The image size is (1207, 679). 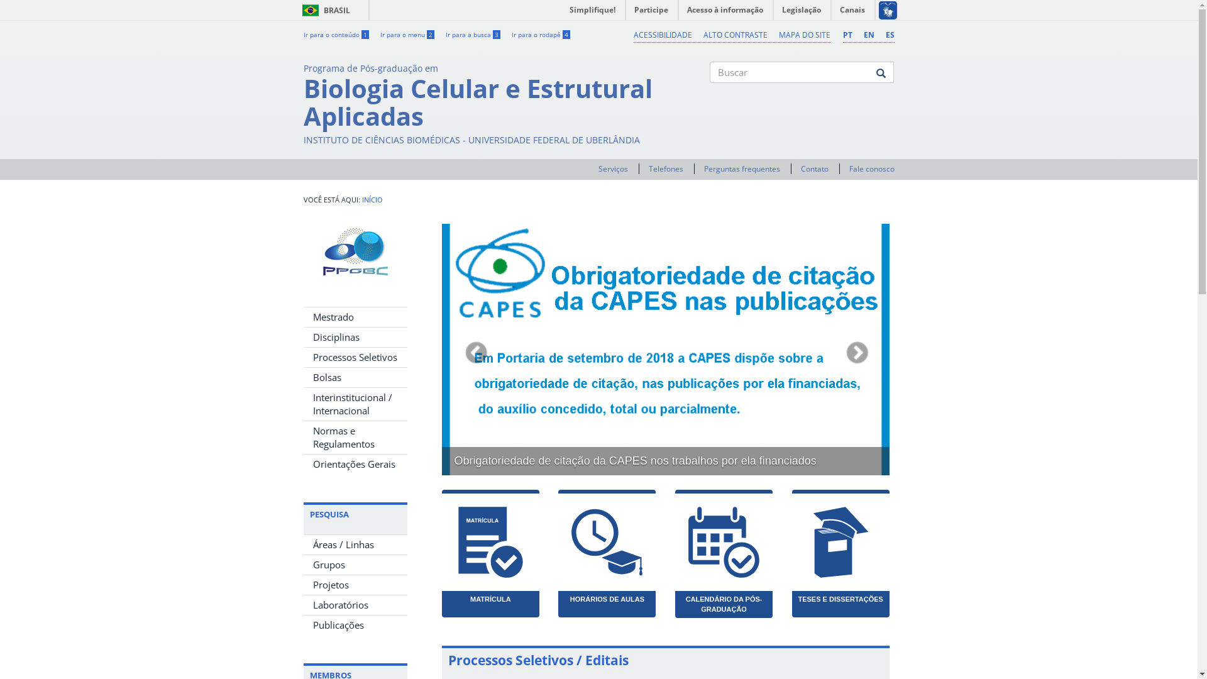 I want to click on Next, so click(x=856, y=350).